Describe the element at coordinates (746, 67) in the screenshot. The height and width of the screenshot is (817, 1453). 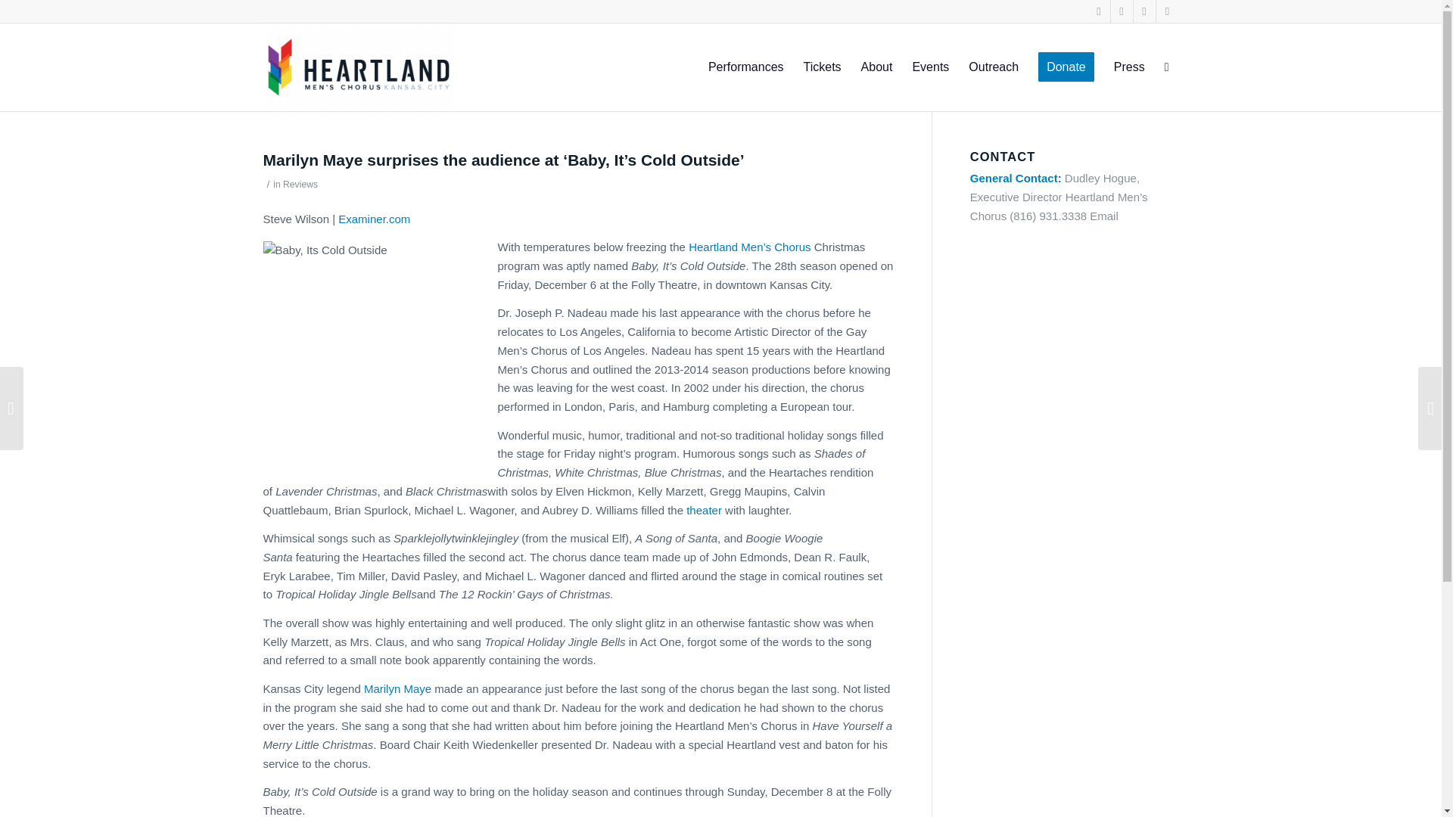
I see `Performances` at that location.